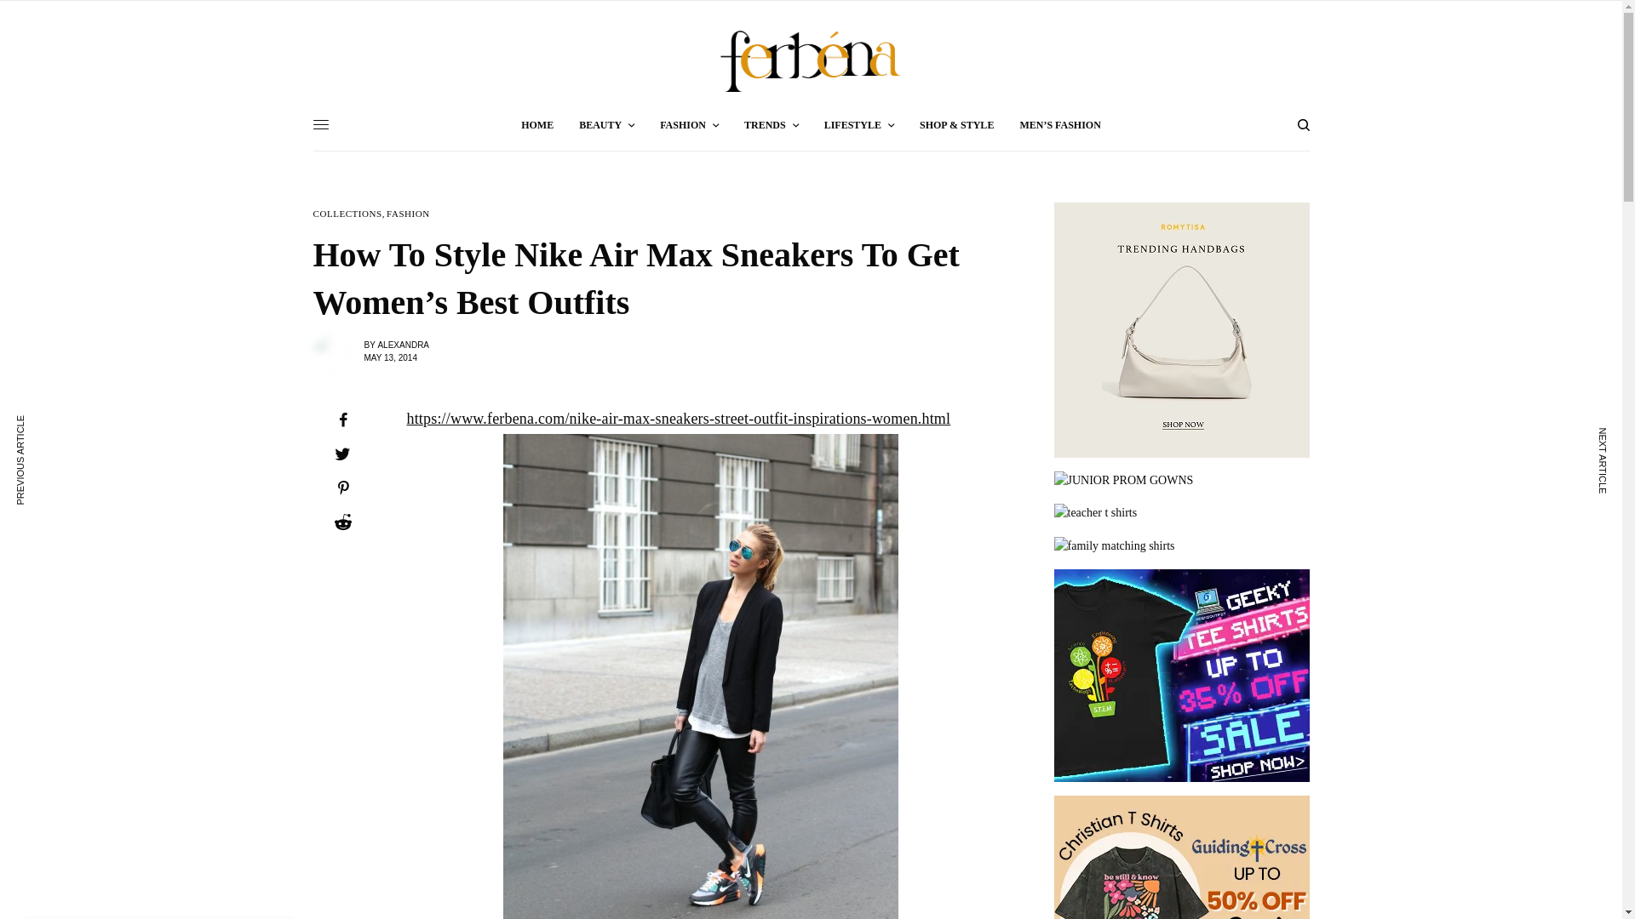 The width and height of the screenshot is (1635, 919). What do you see at coordinates (1182, 512) in the screenshot?
I see `teacher t shirts` at bounding box center [1182, 512].